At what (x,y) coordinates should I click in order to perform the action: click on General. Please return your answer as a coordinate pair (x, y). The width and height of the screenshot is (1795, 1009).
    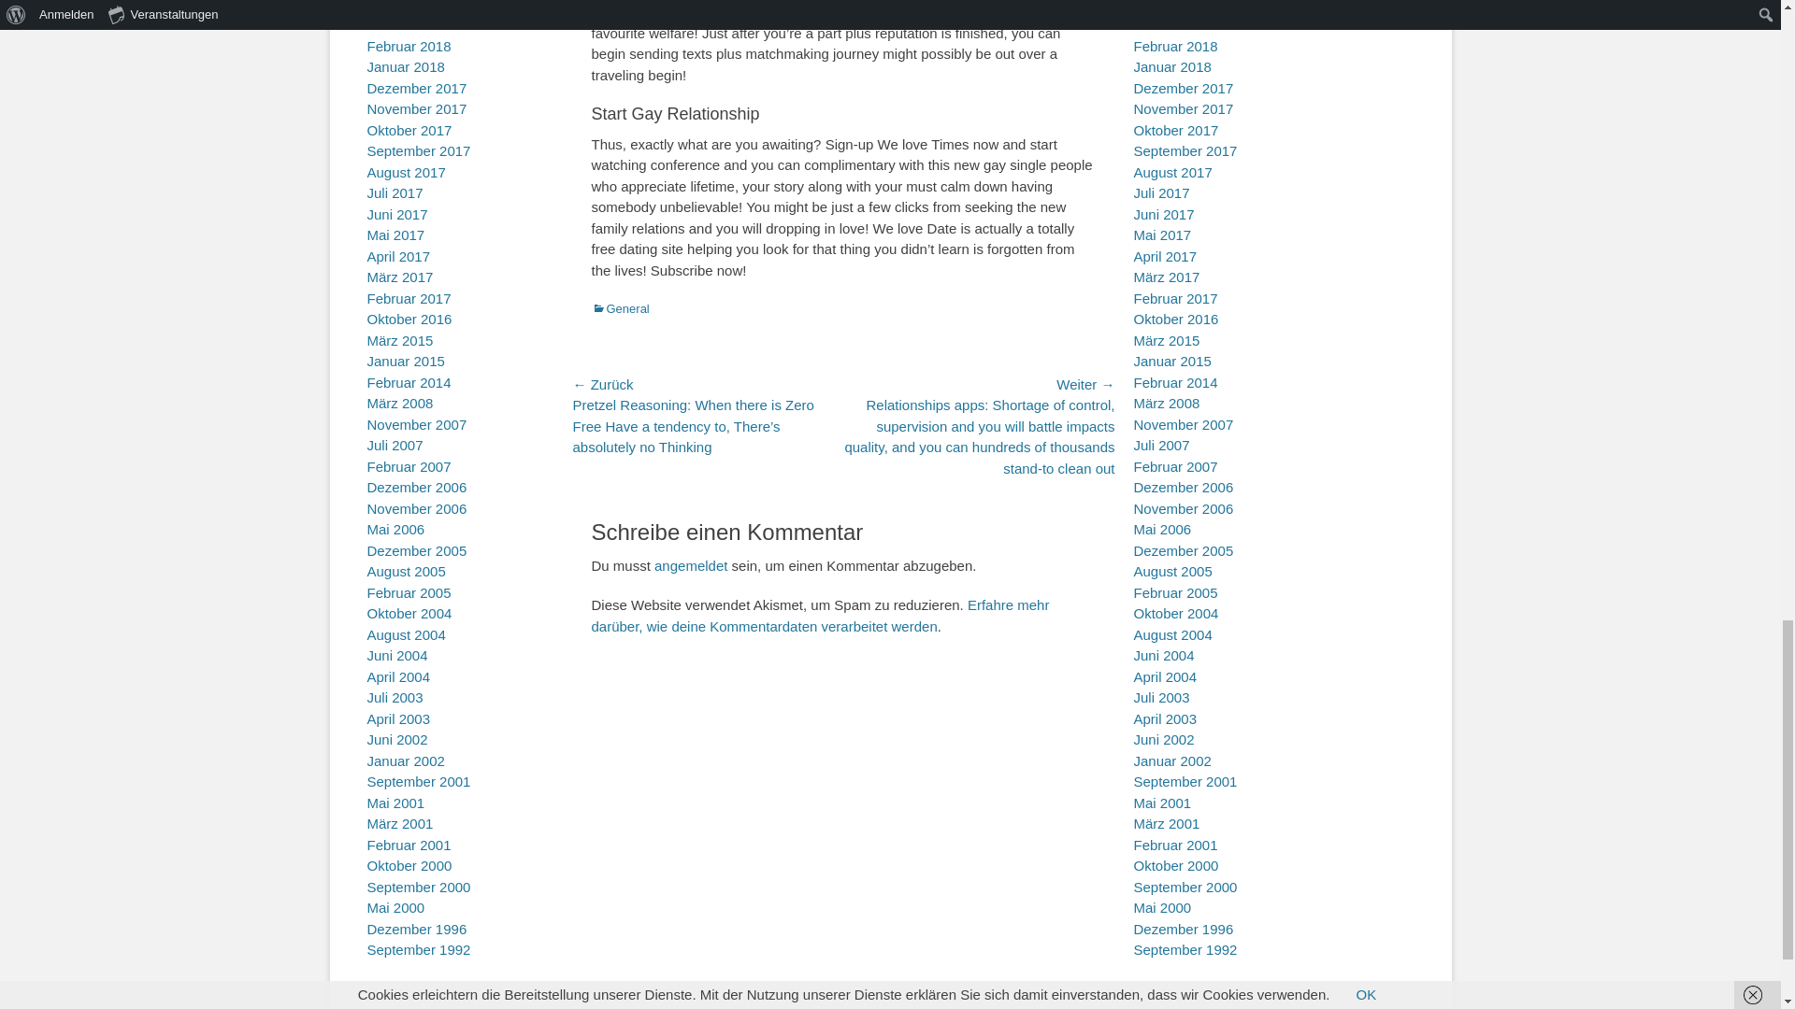
    Looking at the image, I should click on (619, 308).